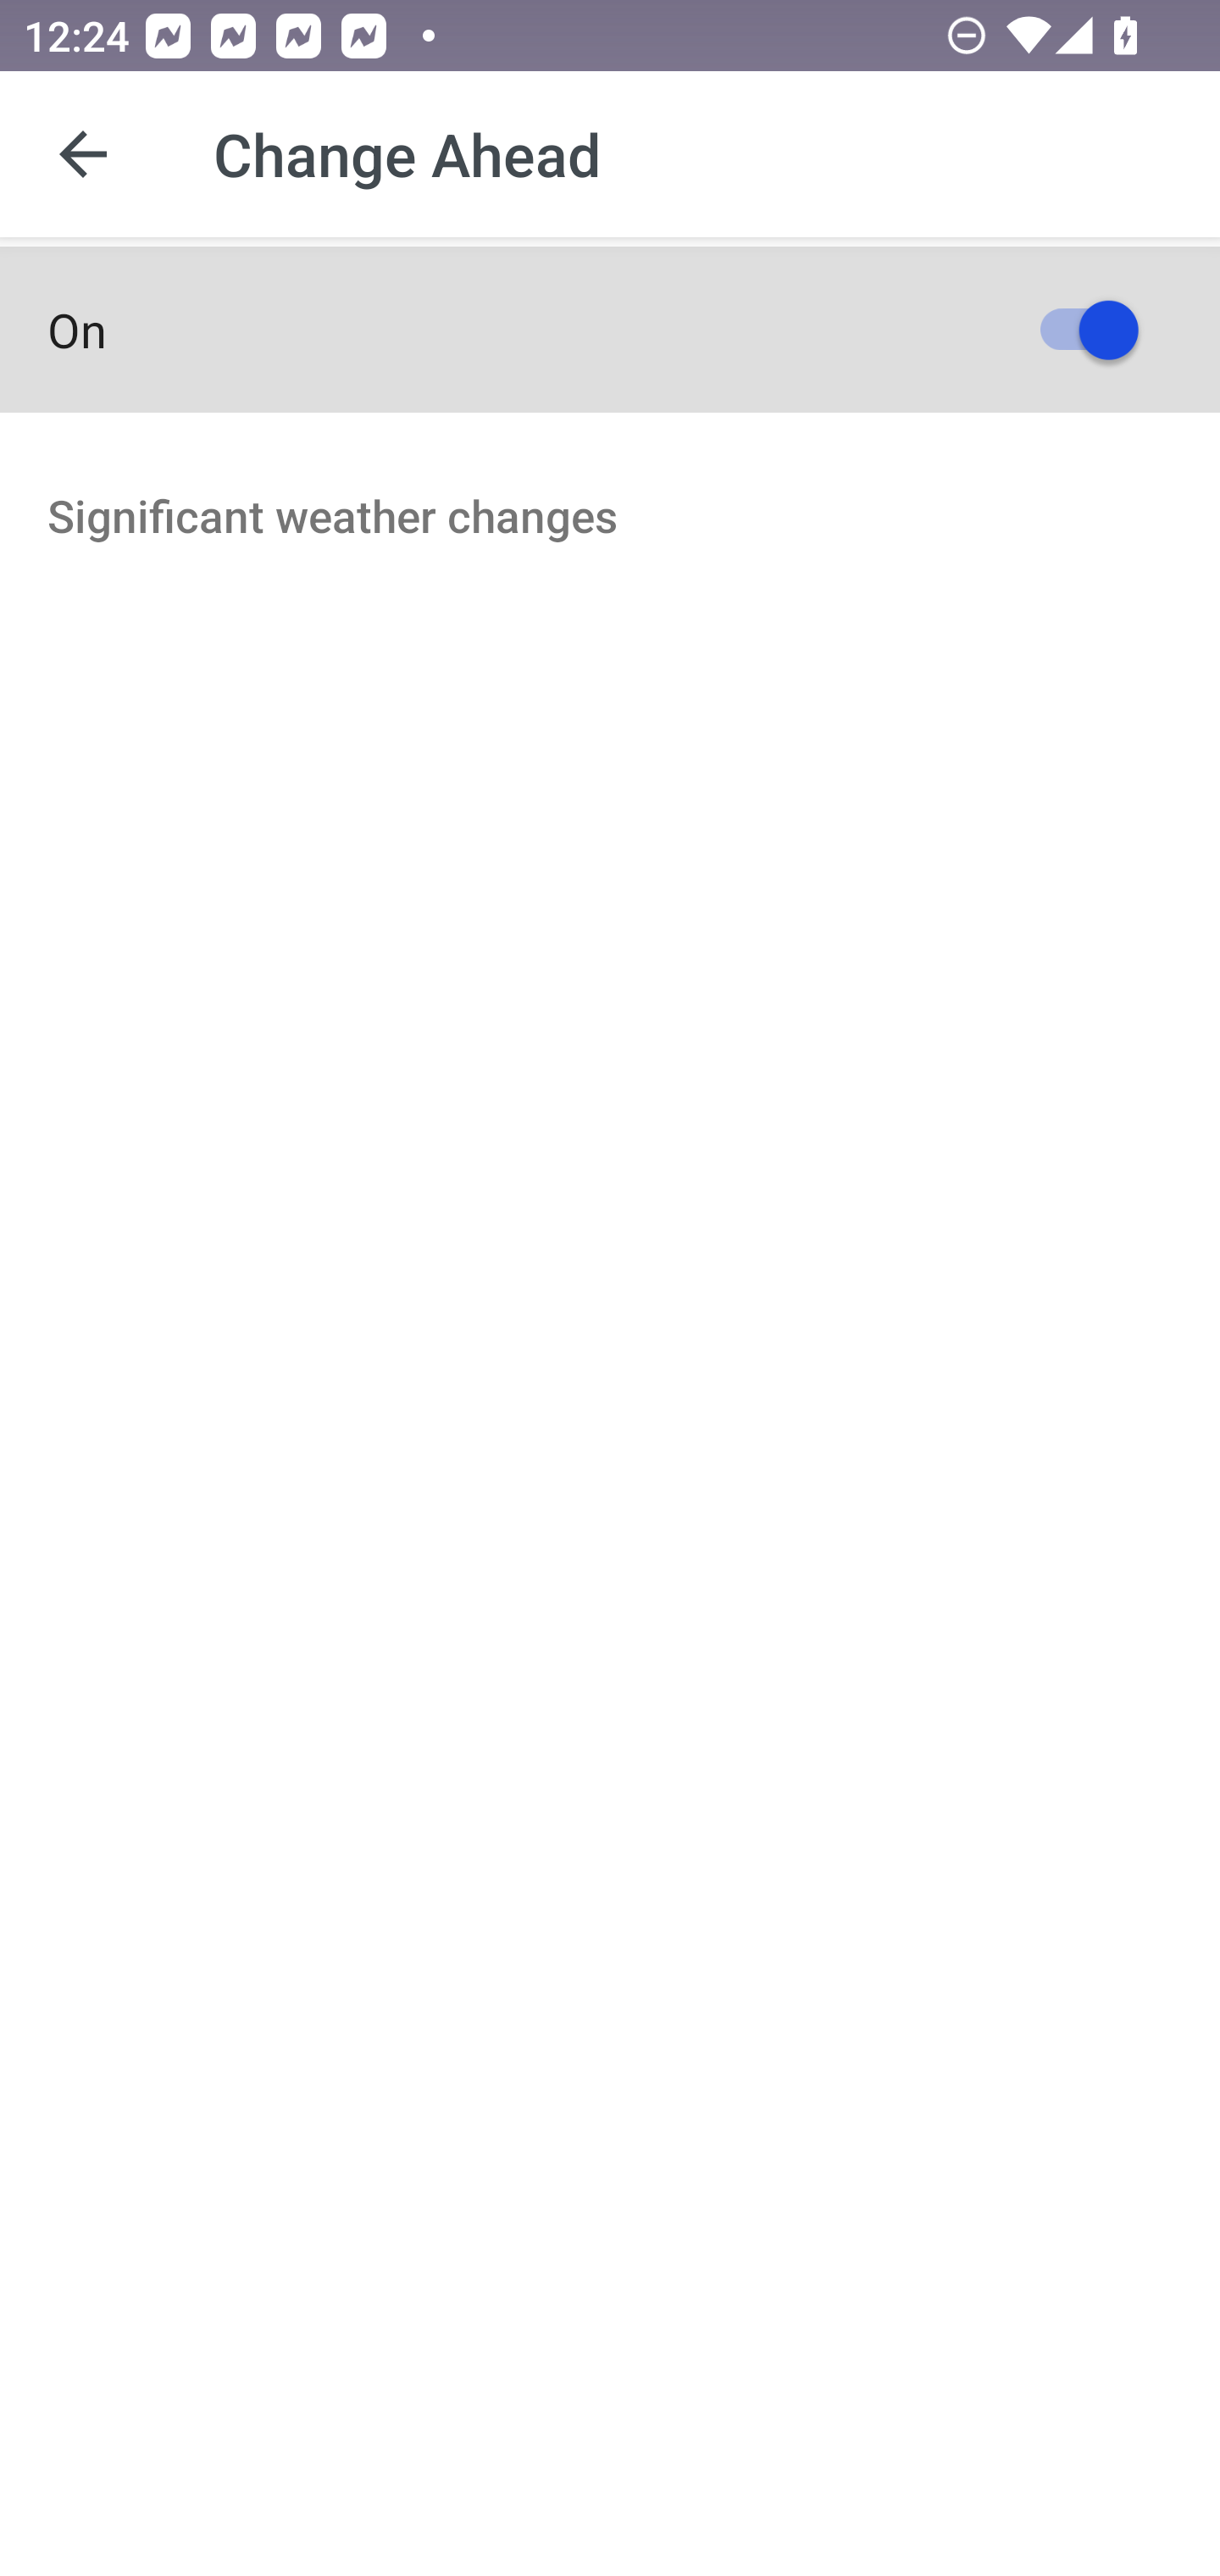 The width and height of the screenshot is (1220, 2576). What do you see at coordinates (83, 154) in the screenshot?
I see `Navigate up` at bounding box center [83, 154].